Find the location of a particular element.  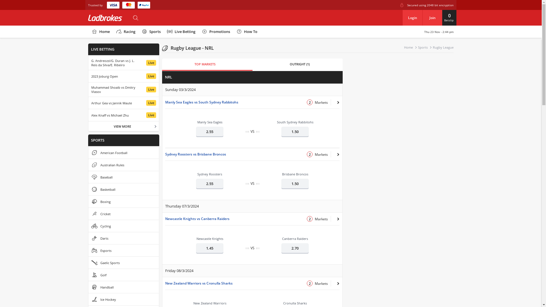

Promotions is located at coordinates (216, 32).